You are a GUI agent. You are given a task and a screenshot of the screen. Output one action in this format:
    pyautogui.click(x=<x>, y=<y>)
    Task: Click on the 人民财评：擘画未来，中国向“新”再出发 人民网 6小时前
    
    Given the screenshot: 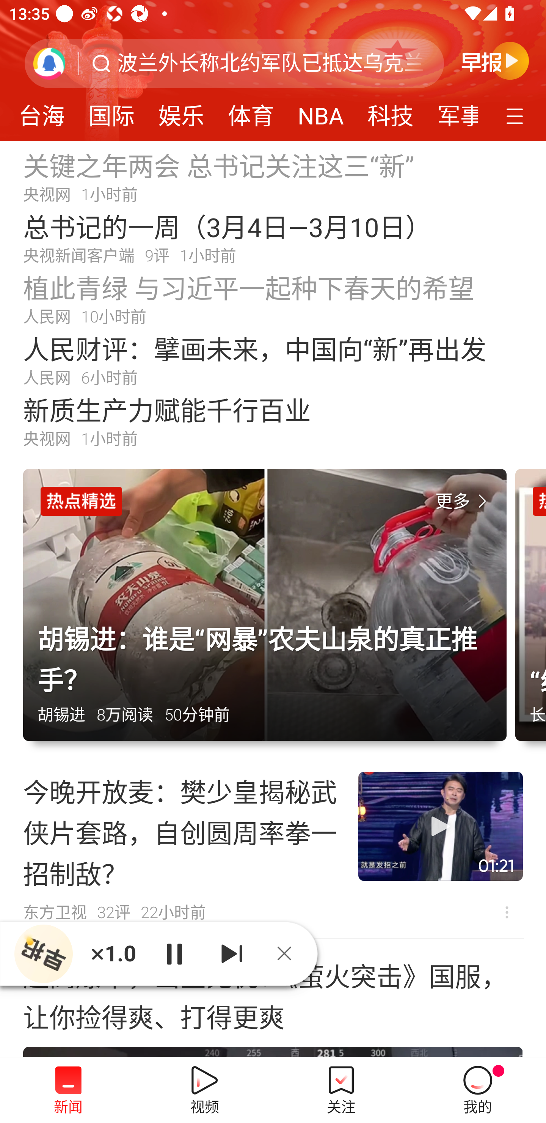 What is the action you would take?
    pyautogui.click(x=273, y=360)
    